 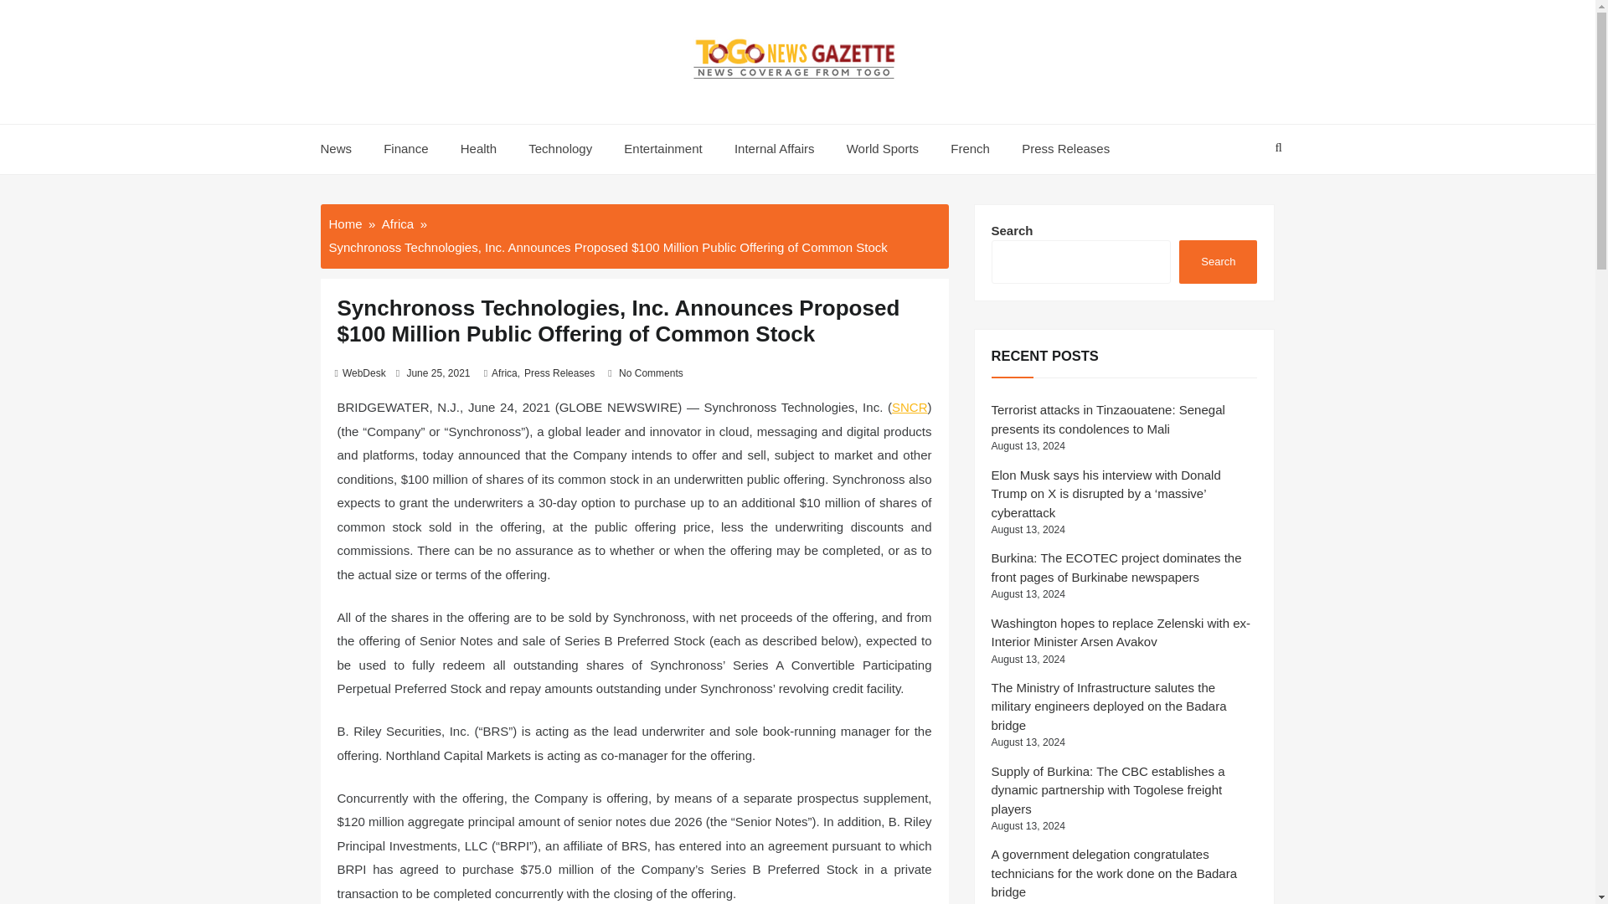 What do you see at coordinates (479, 149) in the screenshot?
I see `Health` at bounding box center [479, 149].